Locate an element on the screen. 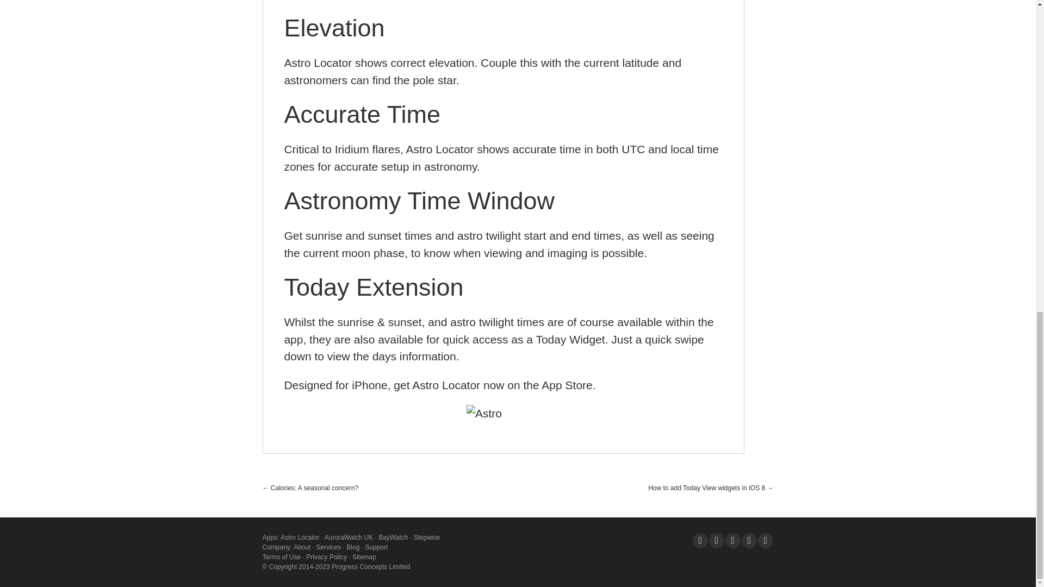  BayWatch is located at coordinates (393, 537).